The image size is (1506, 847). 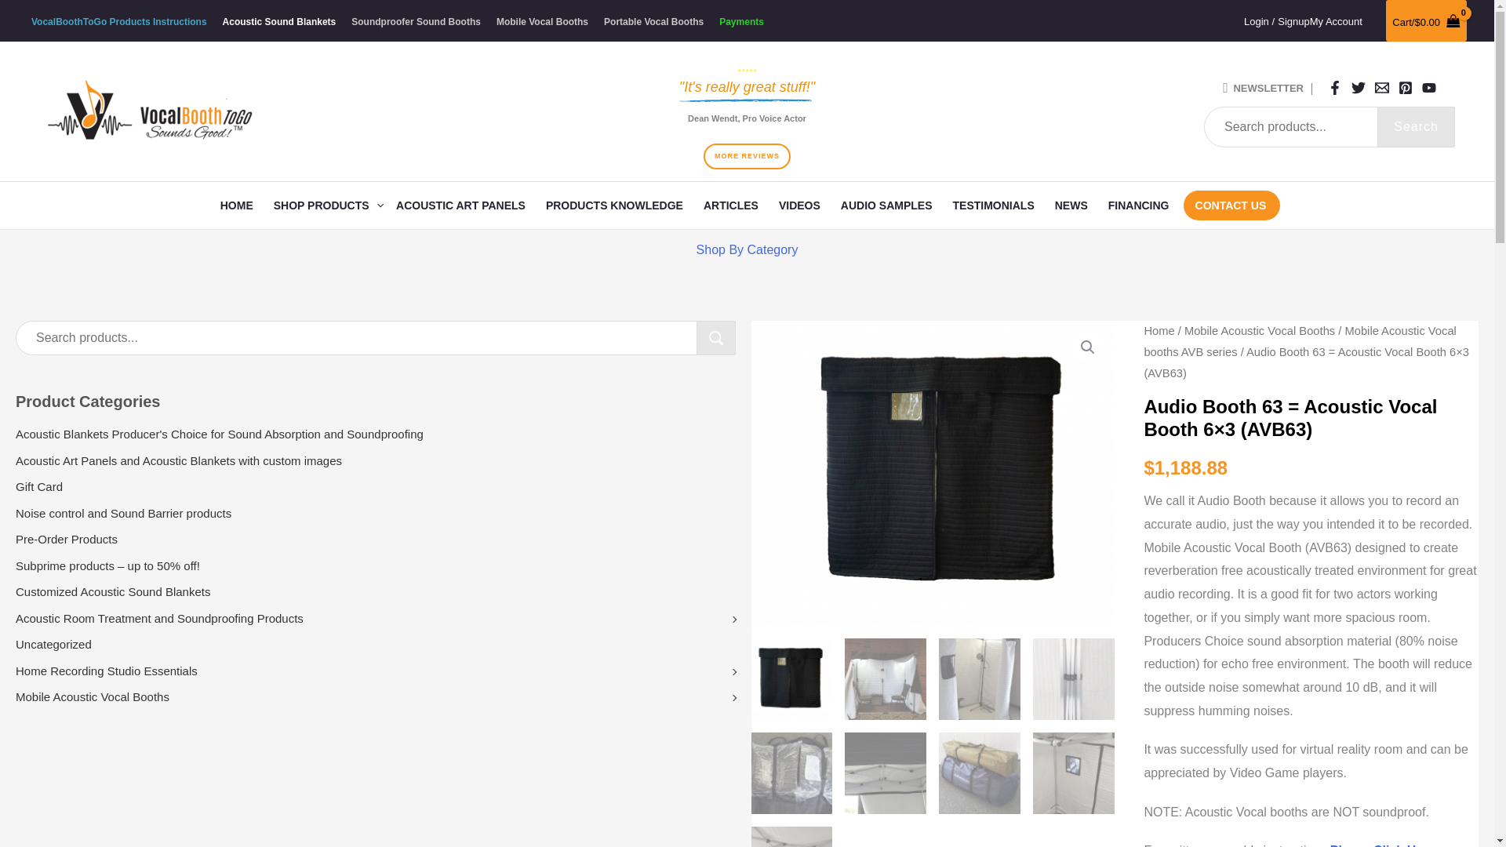 What do you see at coordinates (747, 156) in the screenshot?
I see `MORE REVIEWS` at bounding box center [747, 156].